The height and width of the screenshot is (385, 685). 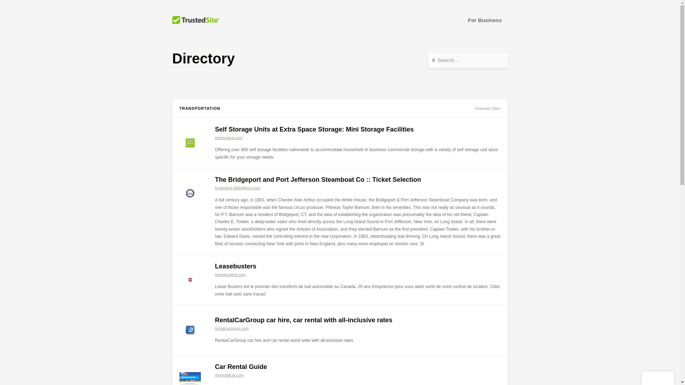 What do you see at coordinates (230, 274) in the screenshot?
I see `leasebusters.com` at bounding box center [230, 274].